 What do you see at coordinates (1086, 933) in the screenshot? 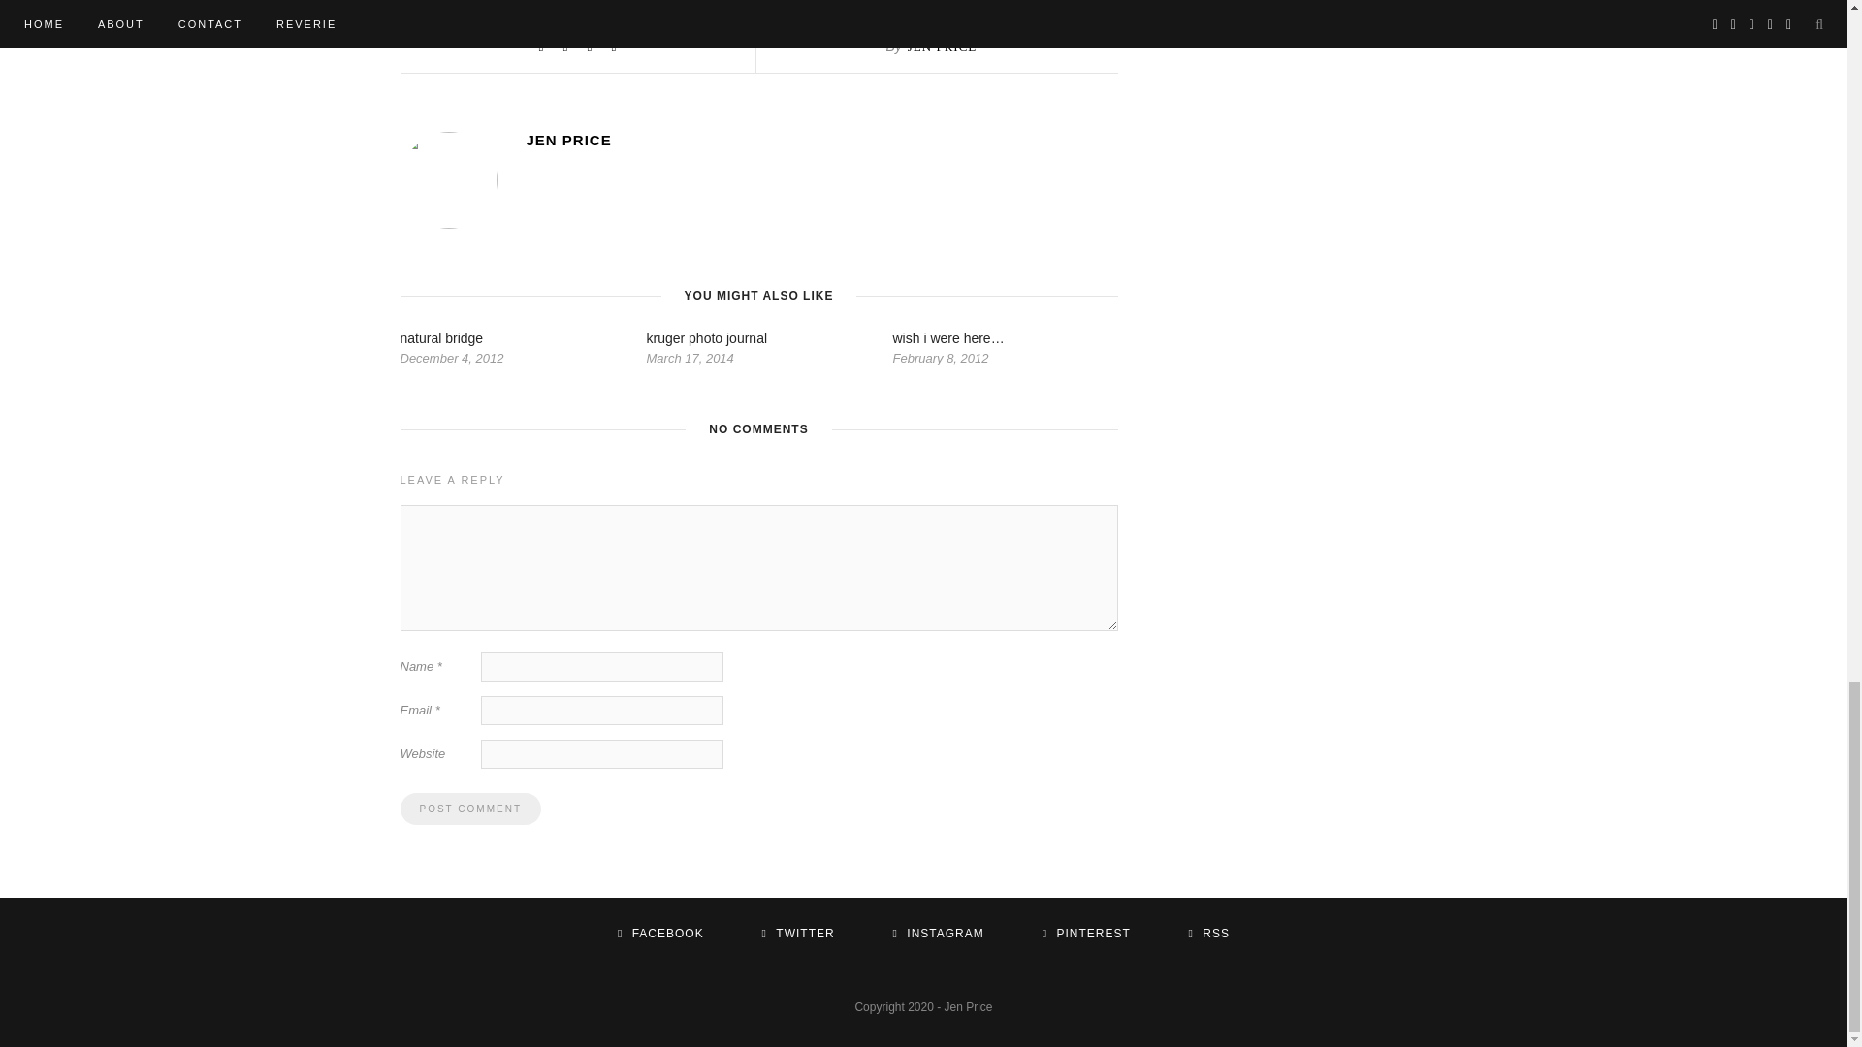
I see `PINTEREST` at bounding box center [1086, 933].